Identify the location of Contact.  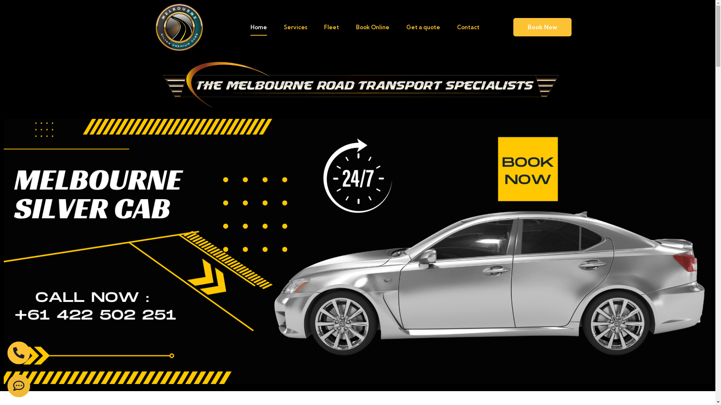
(468, 27).